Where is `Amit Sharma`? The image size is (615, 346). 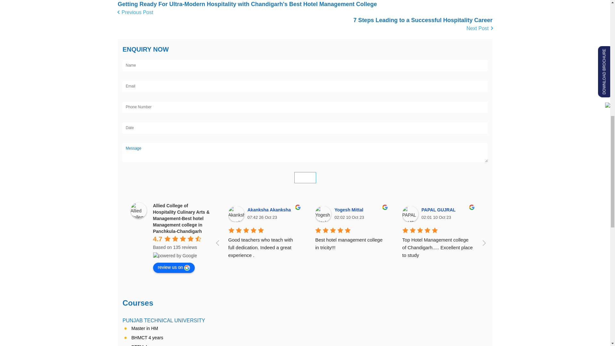
Amit Sharma is located at coordinates (497, 214).